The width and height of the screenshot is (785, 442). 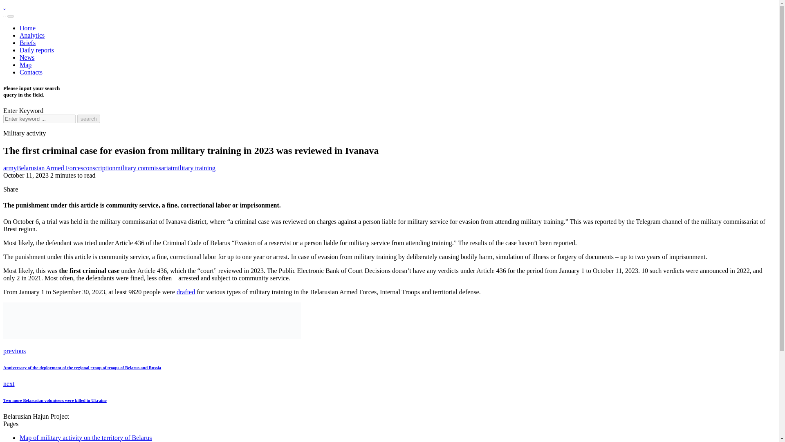 I want to click on Contacts, so click(x=31, y=442).